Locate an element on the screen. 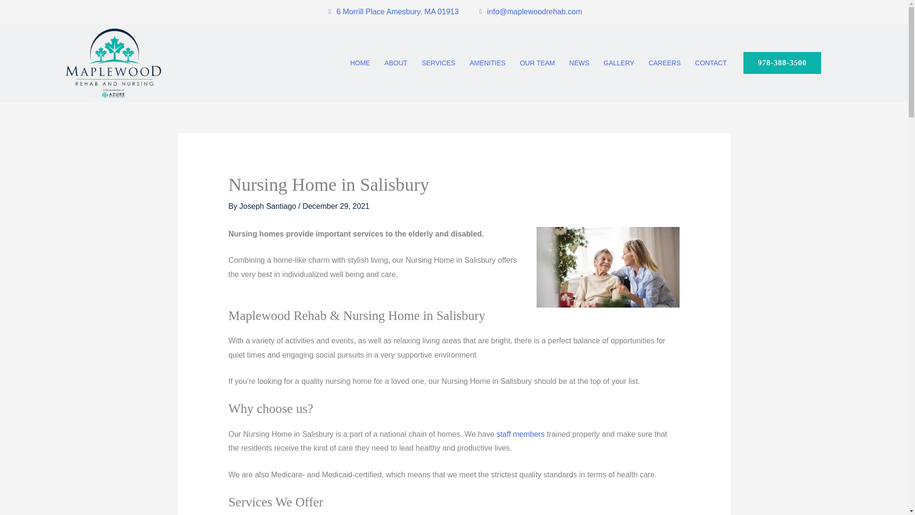 The height and width of the screenshot is (515, 915). 978-388-3500 is located at coordinates (782, 63).